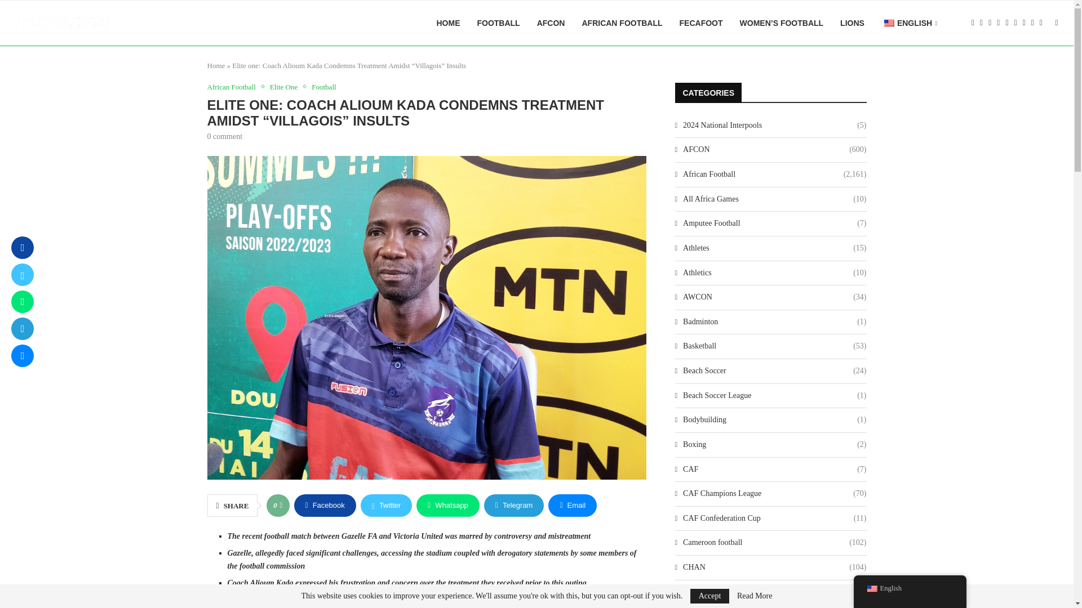 Image resolution: width=1082 pixels, height=608 pixels. Describe the element at coordinates (286, 87) in the screenshot. I see `Elite One` at that location.